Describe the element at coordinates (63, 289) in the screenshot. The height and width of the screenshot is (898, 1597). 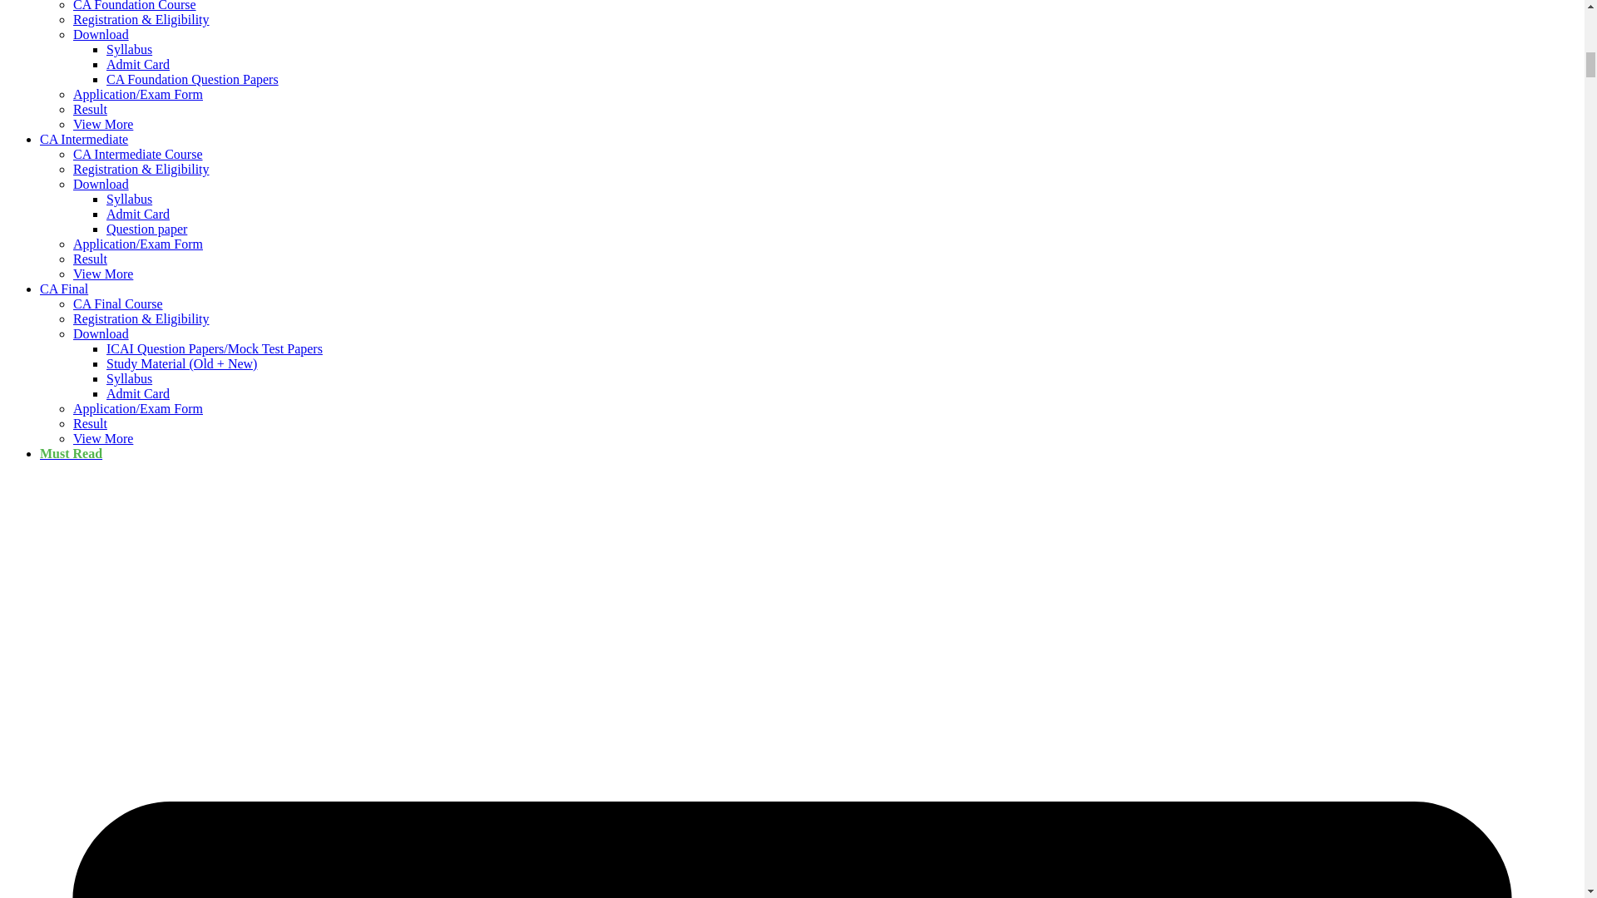
I see `CA Final` at that location.